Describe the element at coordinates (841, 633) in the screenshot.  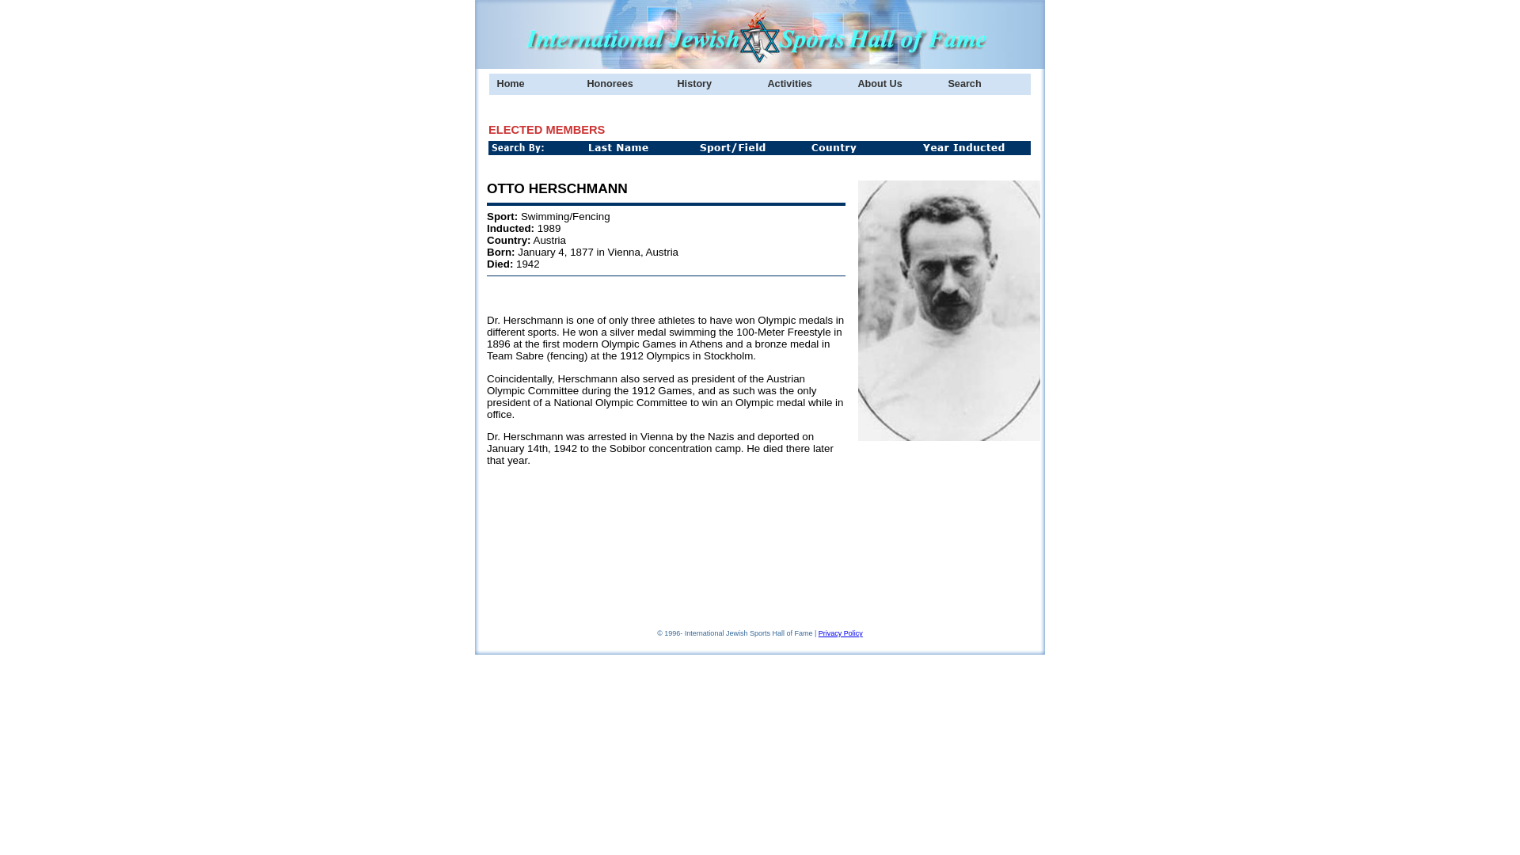
I see `Privacy Policy` at that location.